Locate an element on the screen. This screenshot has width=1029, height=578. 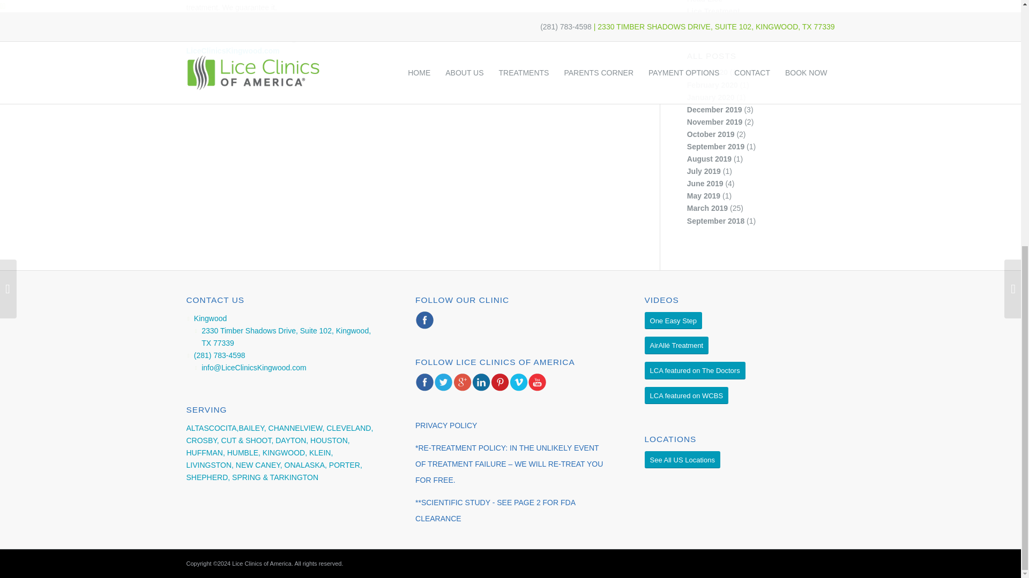
Lice Treatment is located at coordinates (713, 11).